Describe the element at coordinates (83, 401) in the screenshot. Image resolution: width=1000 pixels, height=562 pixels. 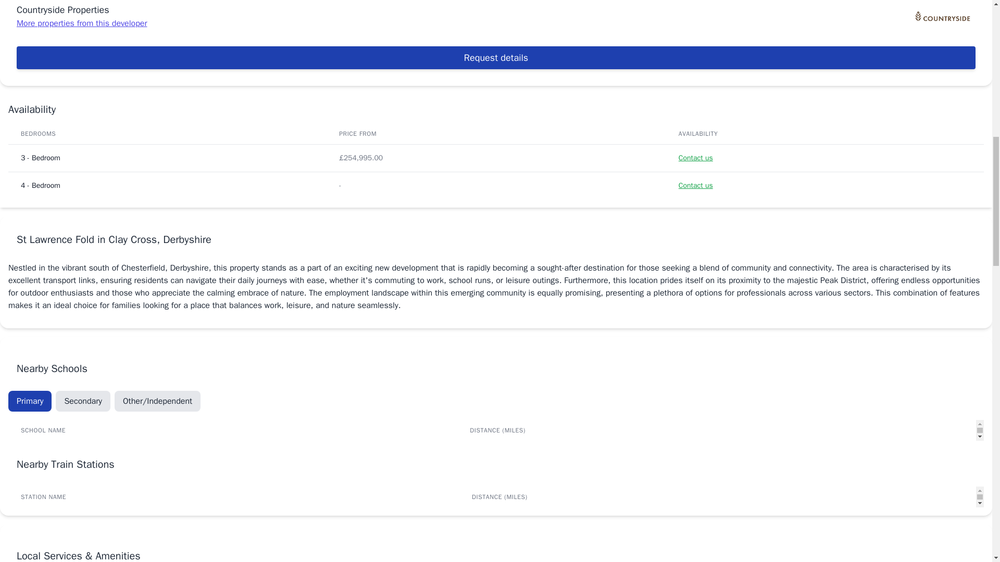
I see `Secondary` at that location.